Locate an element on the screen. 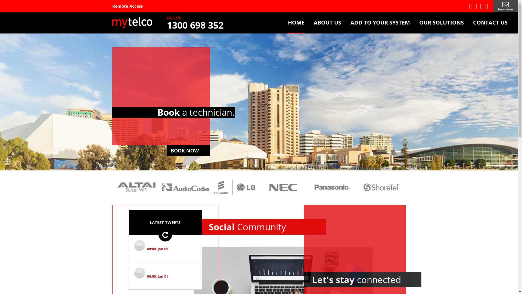  ABOUT US is located at coordinates (327, 23).